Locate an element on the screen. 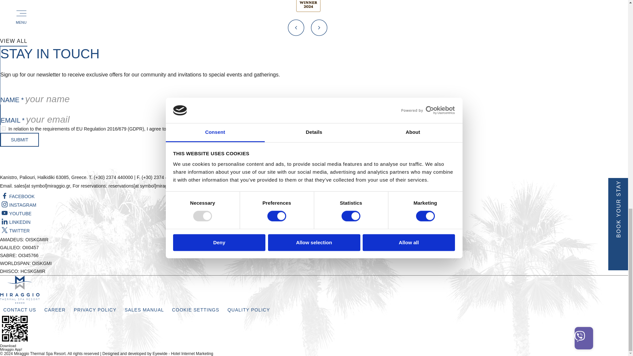  true is located at coordinates (4, 129).